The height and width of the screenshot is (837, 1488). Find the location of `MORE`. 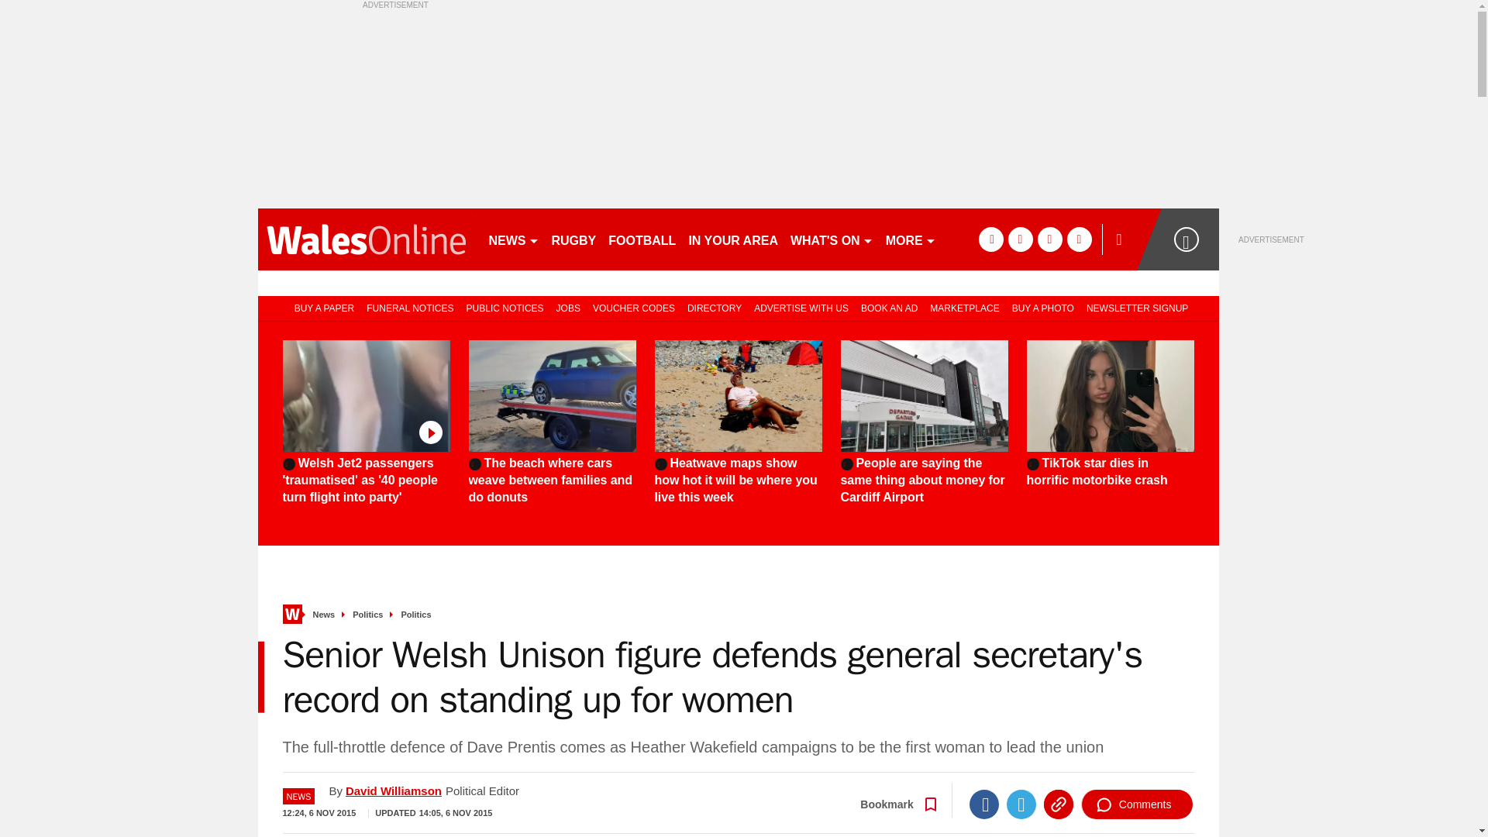

MORE is located at coordinates (910, 239).